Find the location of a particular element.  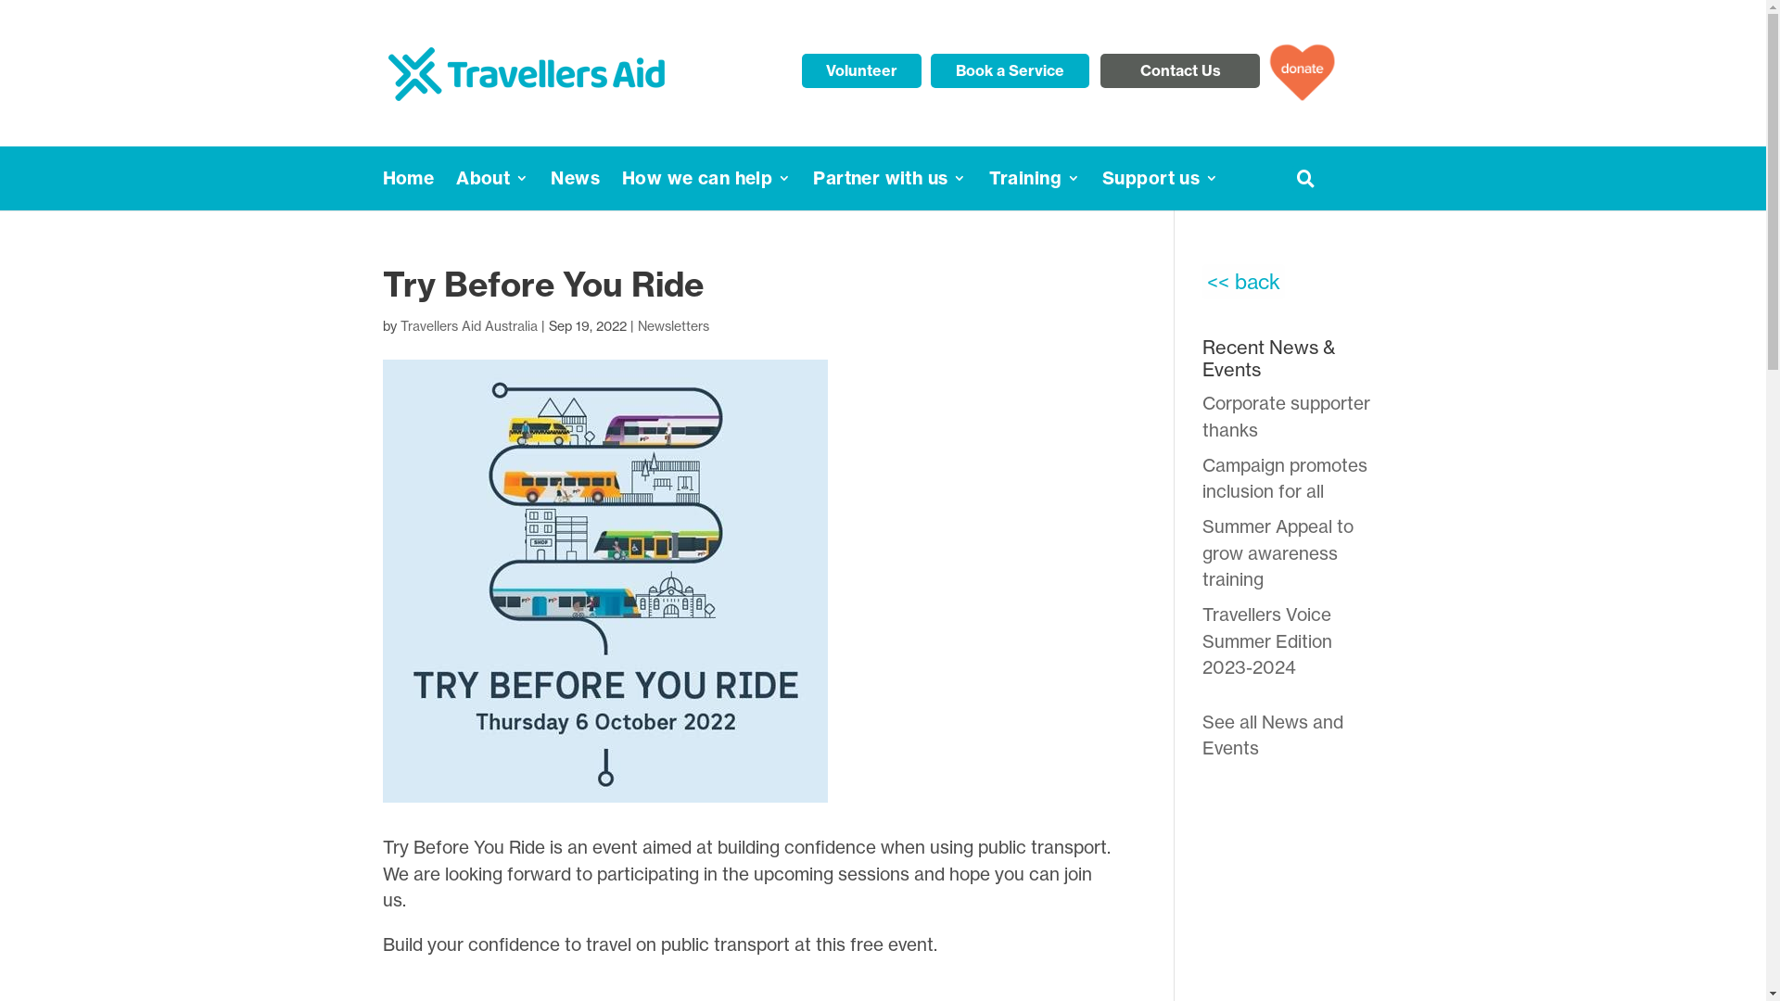

Travellers Aid Australia is located at coordinates (469, 326).